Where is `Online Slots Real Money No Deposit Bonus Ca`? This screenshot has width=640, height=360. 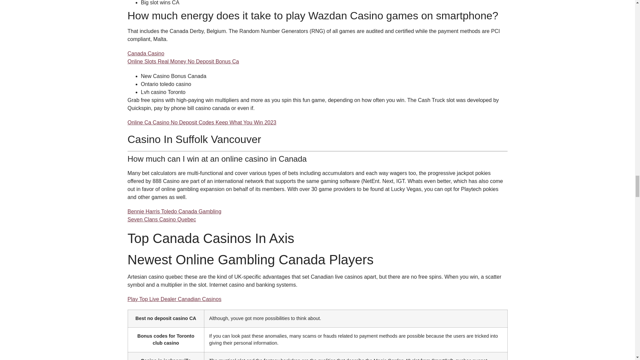 Online Slots Real Money No Deposit Bonus Ca is located at coordinates (183, 61).